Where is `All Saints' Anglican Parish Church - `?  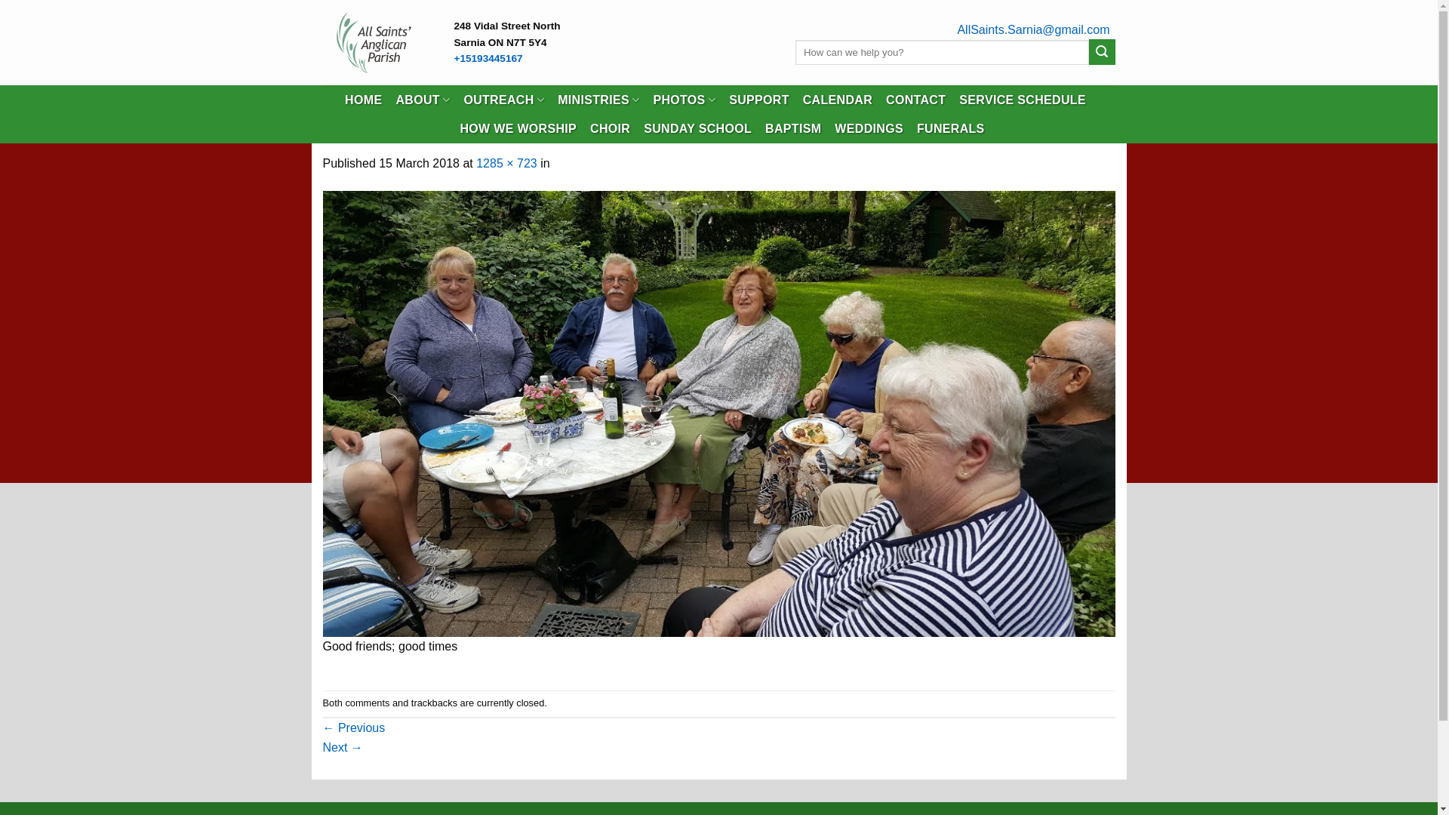
All Saints' Anglican Parish Church -  is located at coordinates (377, 42).